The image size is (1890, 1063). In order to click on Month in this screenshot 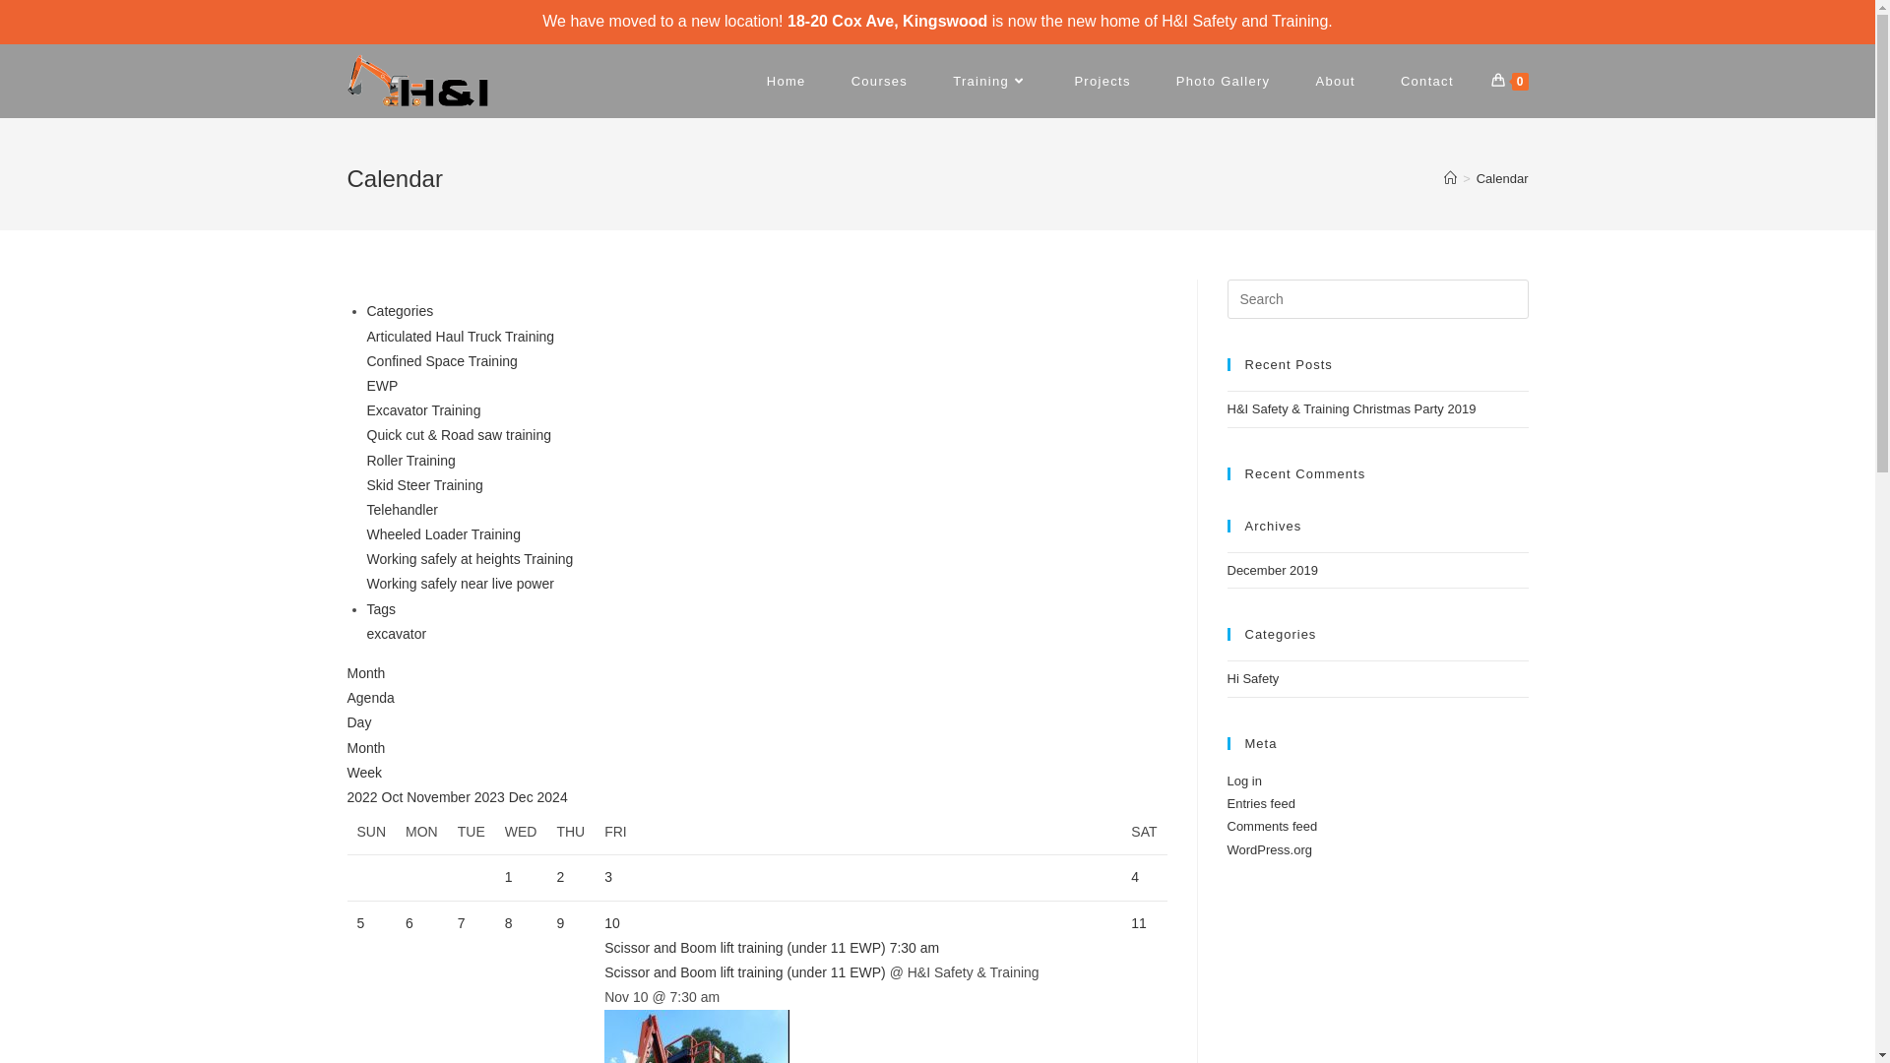, I will do `click(366, 748)`.